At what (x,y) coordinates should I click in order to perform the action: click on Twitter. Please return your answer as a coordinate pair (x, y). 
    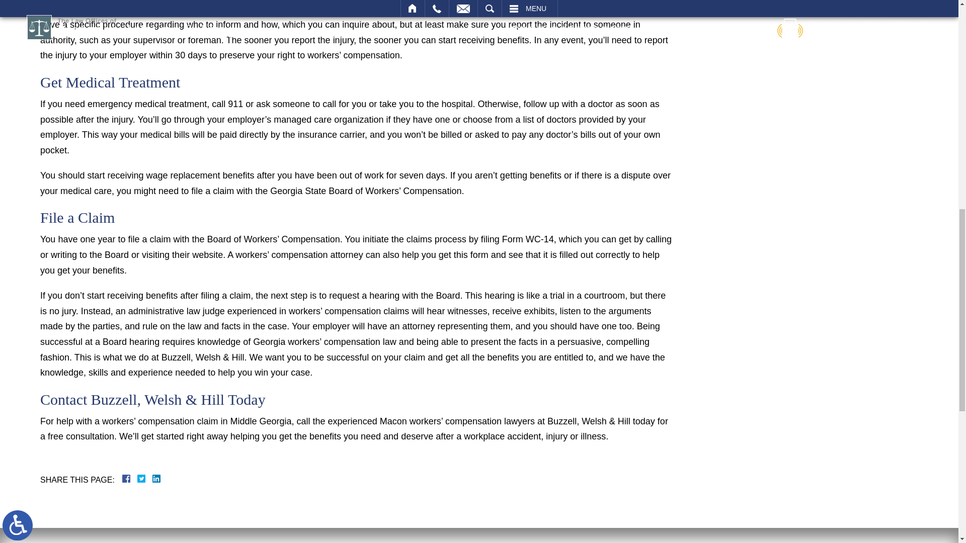
    Looking at the image, I should click on (145, 479).